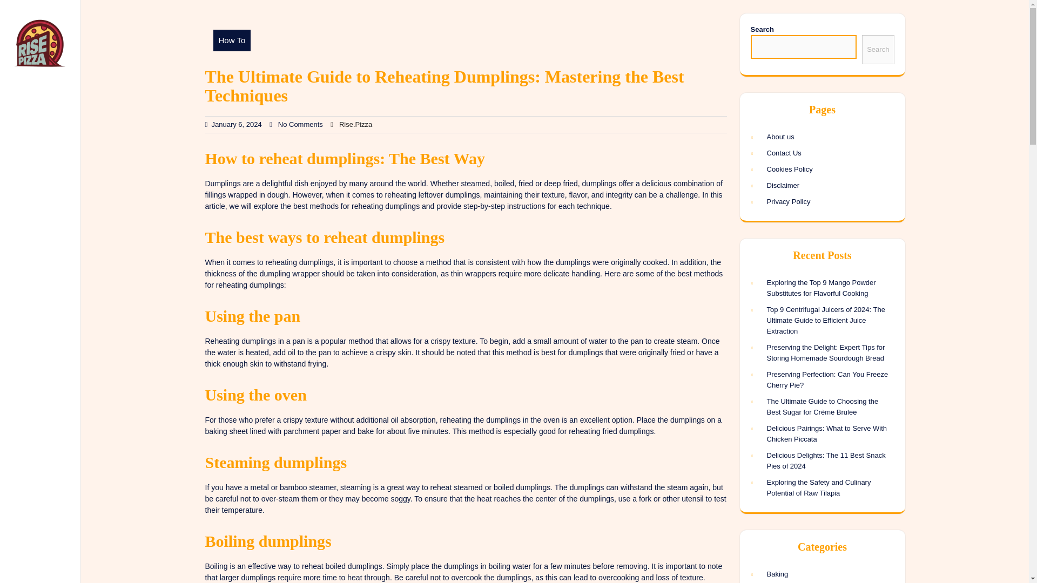 The image size is (1037, 583). What do you see at coordinates (826, 460) in the screenshot?
I see `Delicious Delights: The 11 Best Snack Pies of 2024` at bounding box center [826, 460].